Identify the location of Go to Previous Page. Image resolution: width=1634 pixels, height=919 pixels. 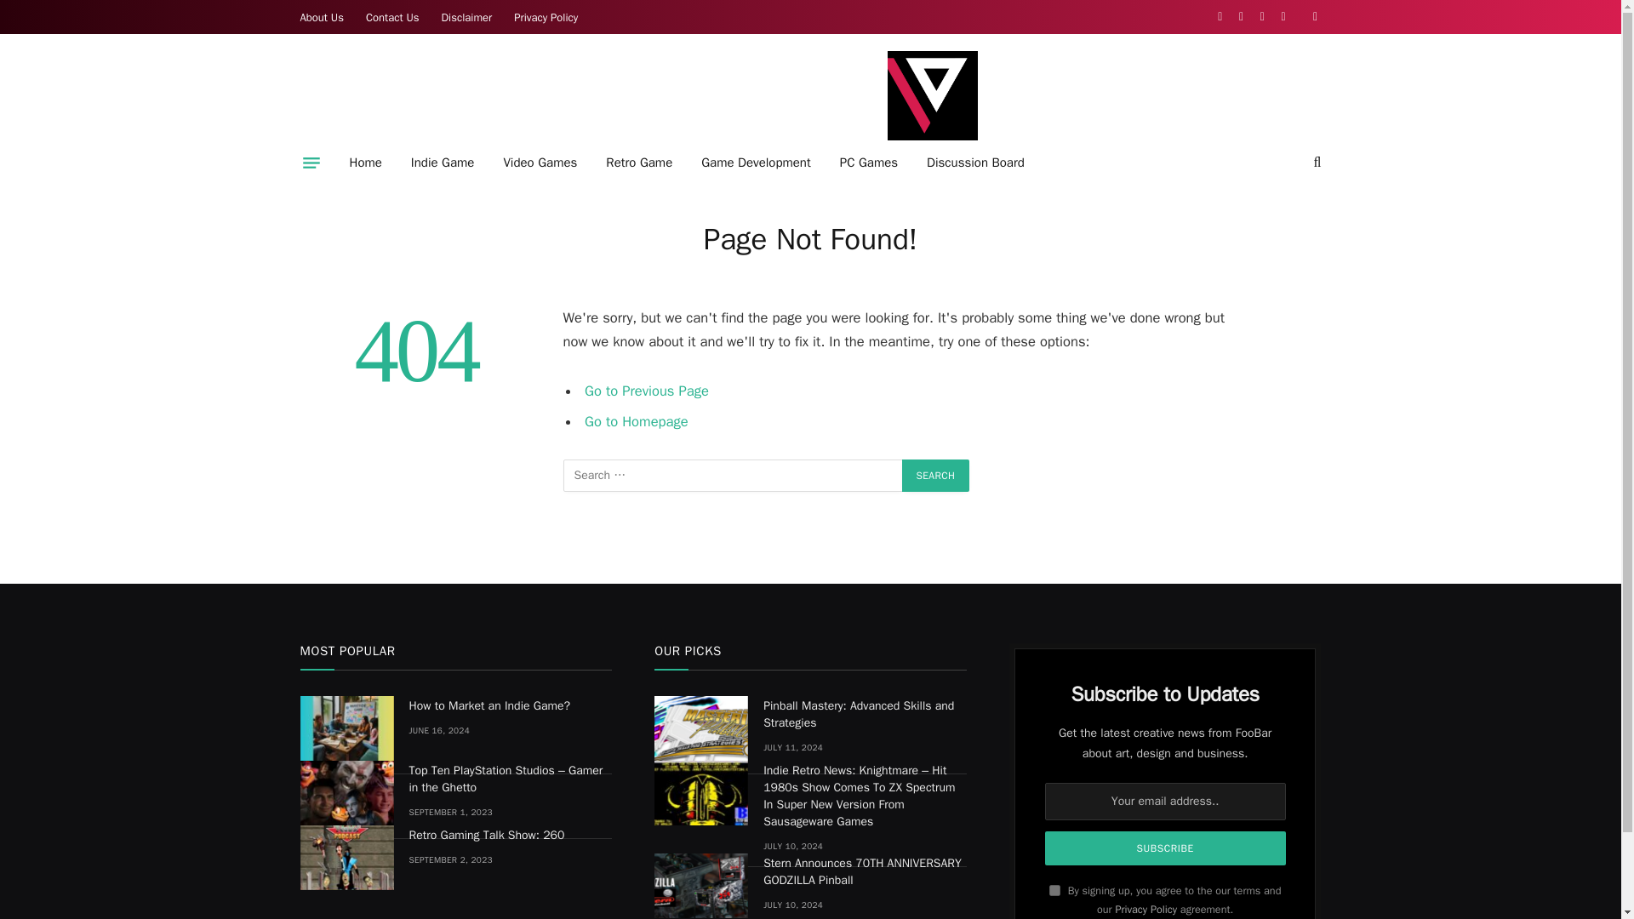
(647, 391).